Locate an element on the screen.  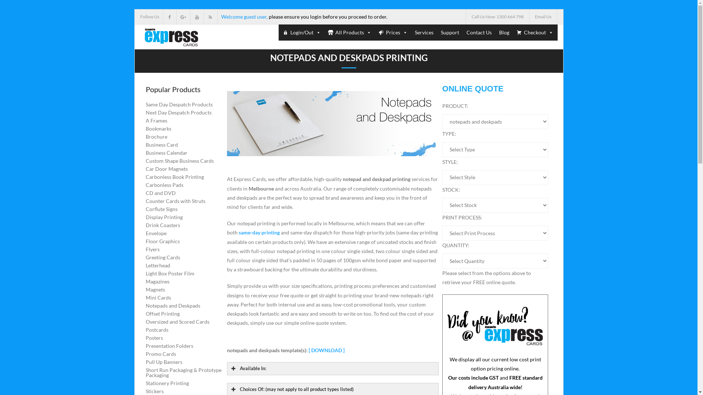
Greeting Cards is located at coordinates (163, 257).